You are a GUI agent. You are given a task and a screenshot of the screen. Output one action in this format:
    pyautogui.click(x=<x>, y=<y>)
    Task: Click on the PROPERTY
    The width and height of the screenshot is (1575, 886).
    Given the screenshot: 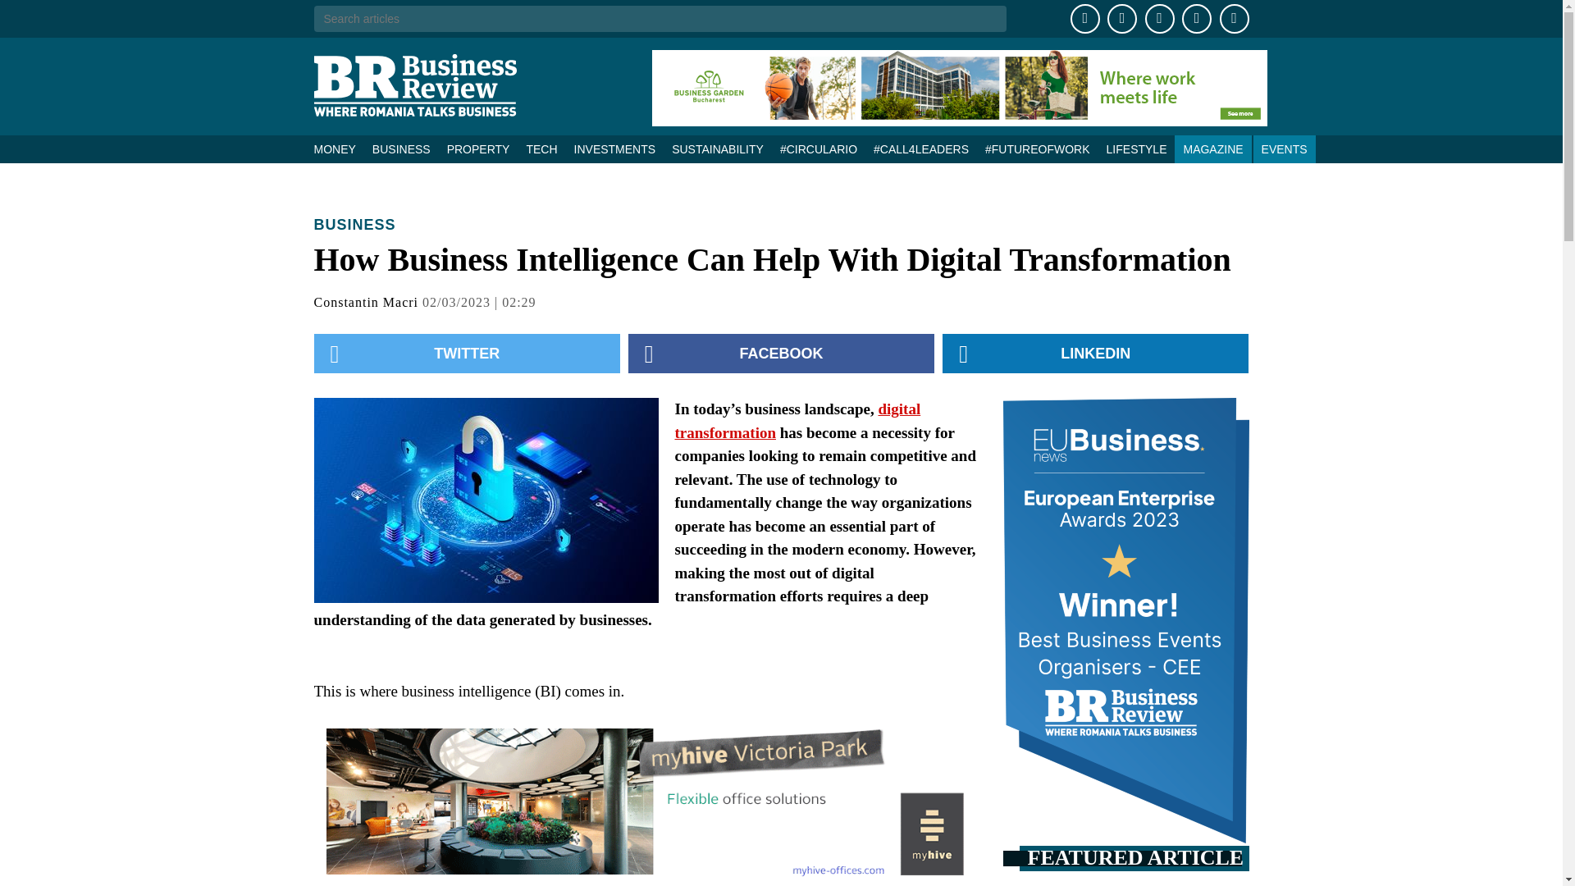 What is the action you would take?
    pyautogui.click(x=478, y=149)
    